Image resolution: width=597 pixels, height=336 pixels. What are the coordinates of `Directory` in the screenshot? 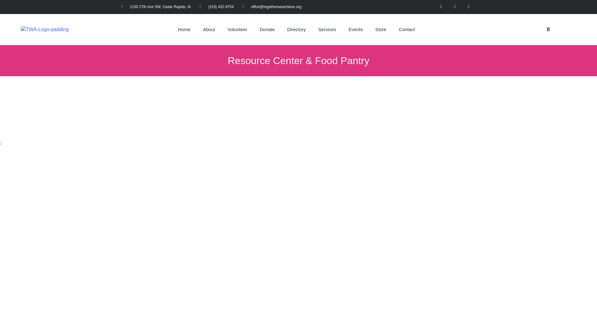 It's located at (297, 29).